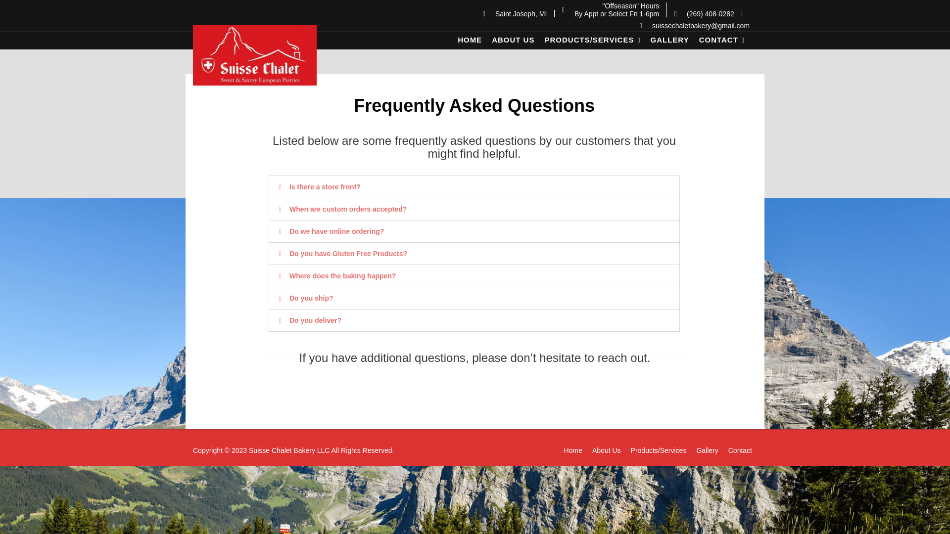  I want to click on Contact, so click(740, 450).